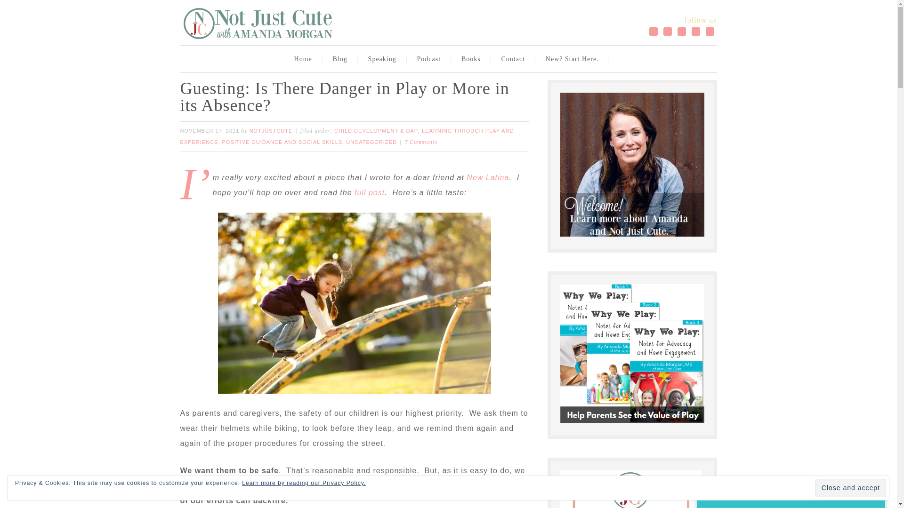 The width and height of the screenshot is (904, 508). What do you see at coordinates (515, 59) in the screenshot?
I see `Contact` at bounding box center [515, 59].